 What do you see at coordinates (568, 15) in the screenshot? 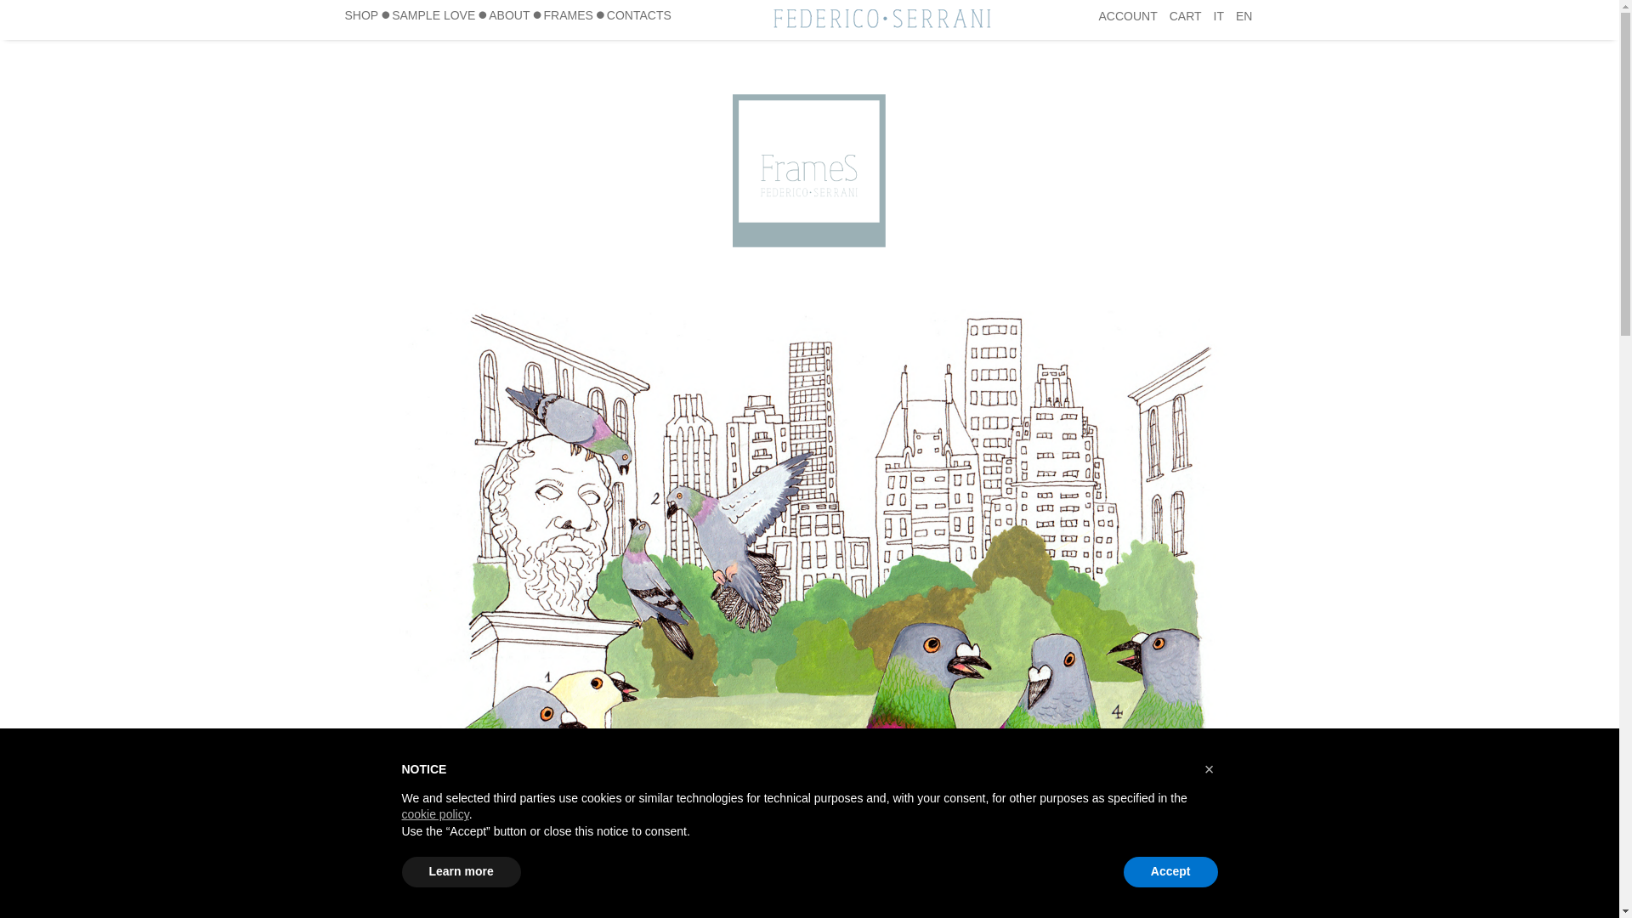
I see `Frames` at bounding box center [568, 15].